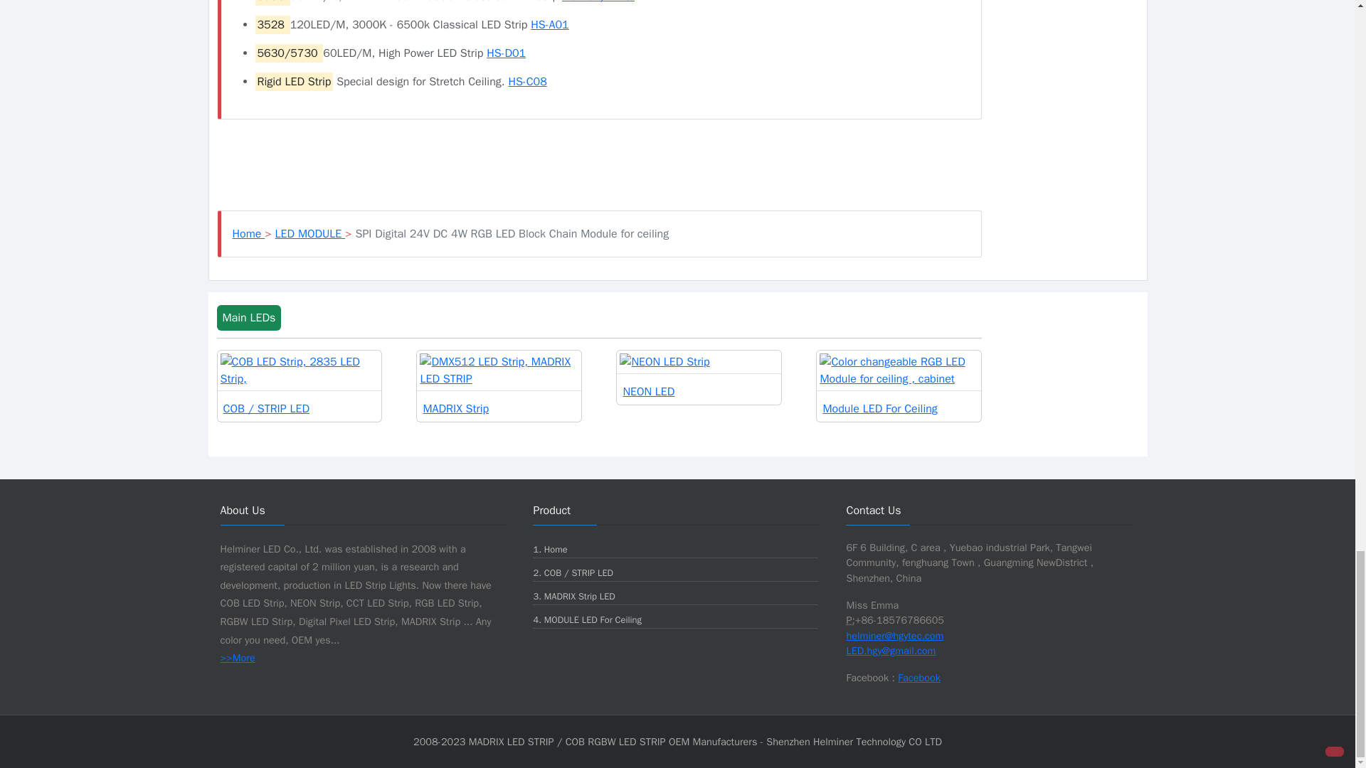 The height and width of the screenshot is (768, 1366). I want to click on LED MODULE, so click(310, 233).